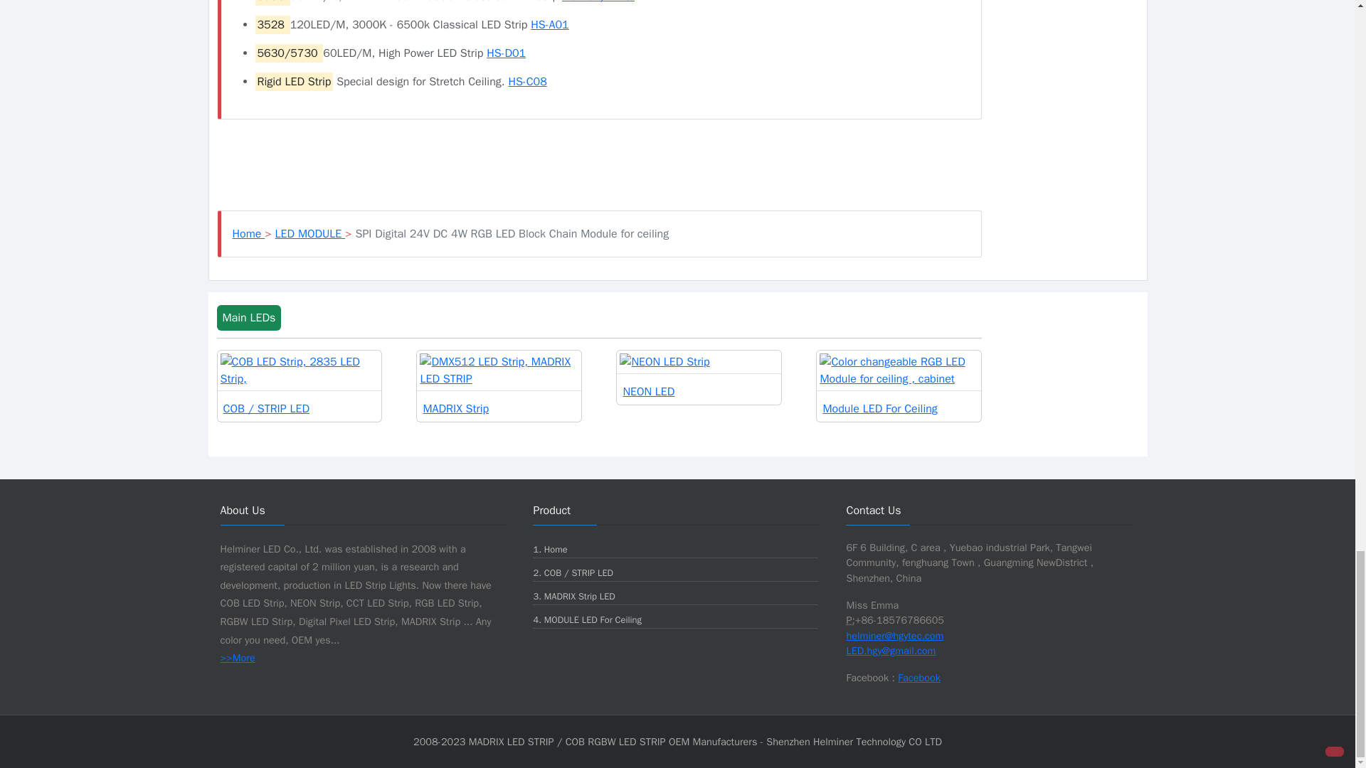 The height and width of the screenshot is (768, 1366). I want to click on LED MODULE, so click(310, 233).